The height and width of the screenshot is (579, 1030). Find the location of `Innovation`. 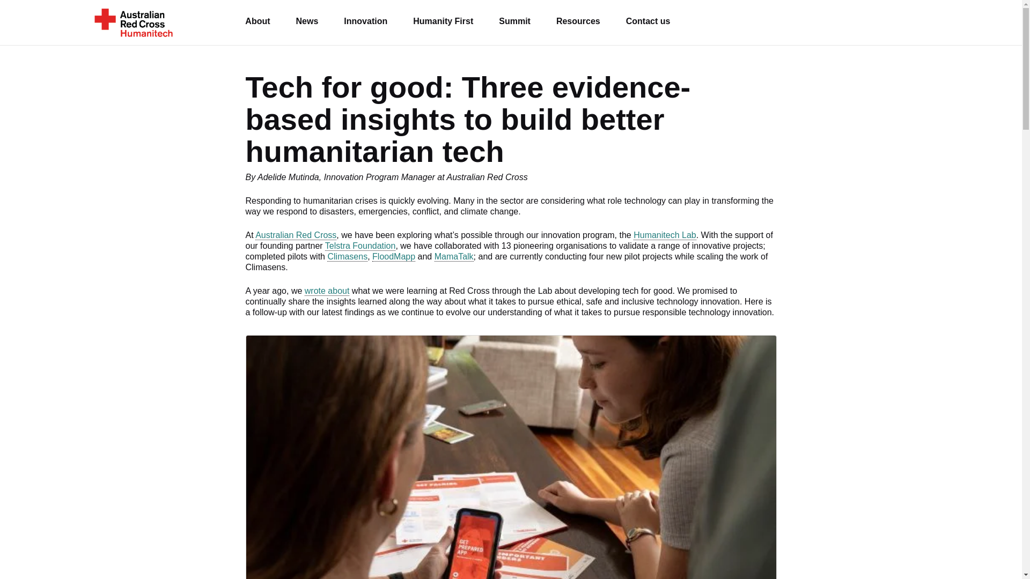

Innovation is located at coordinates (365, 23).